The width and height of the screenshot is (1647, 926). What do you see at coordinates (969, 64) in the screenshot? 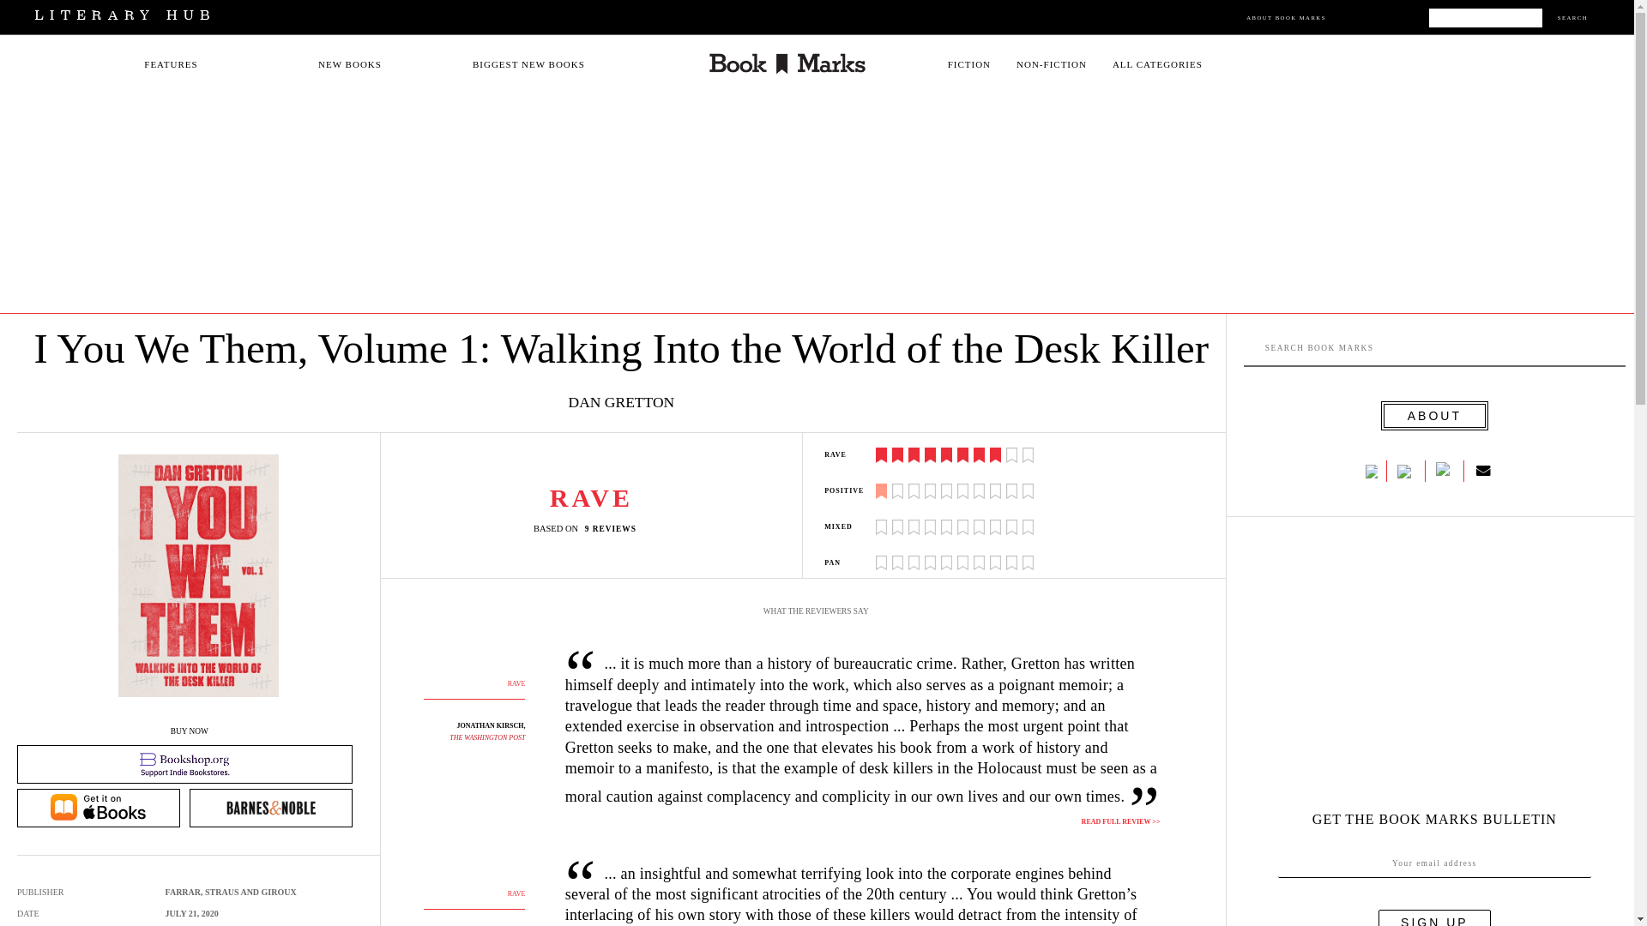
I see `FICTION` at bounding box center [969, 64].